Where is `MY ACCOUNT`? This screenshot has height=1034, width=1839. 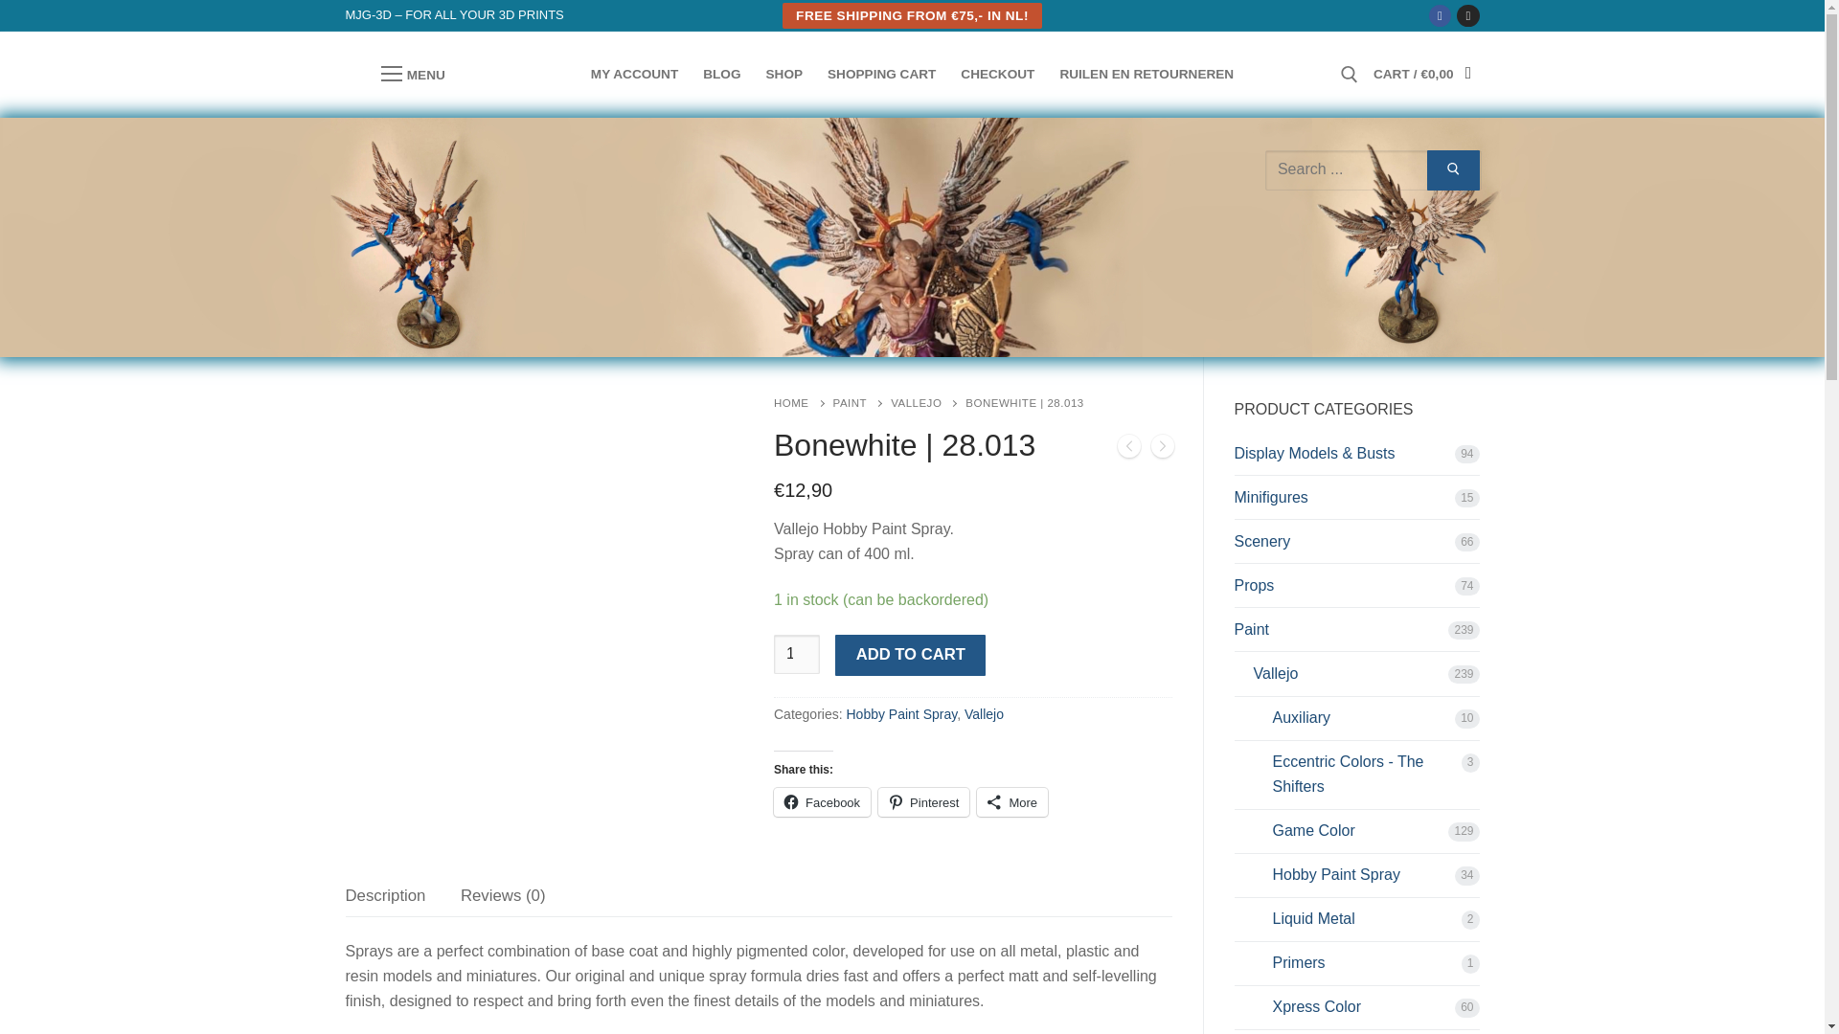 MY ACCOUNT is located at coordinates (634, 75).